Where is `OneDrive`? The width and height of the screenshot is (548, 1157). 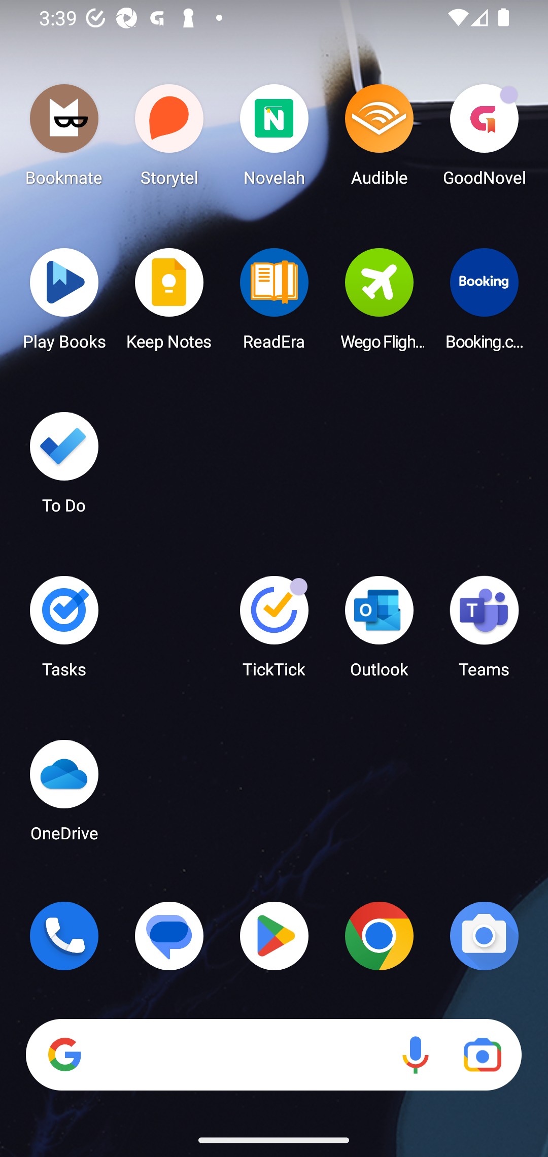
OneDrive is located at coordinates (64, 795).